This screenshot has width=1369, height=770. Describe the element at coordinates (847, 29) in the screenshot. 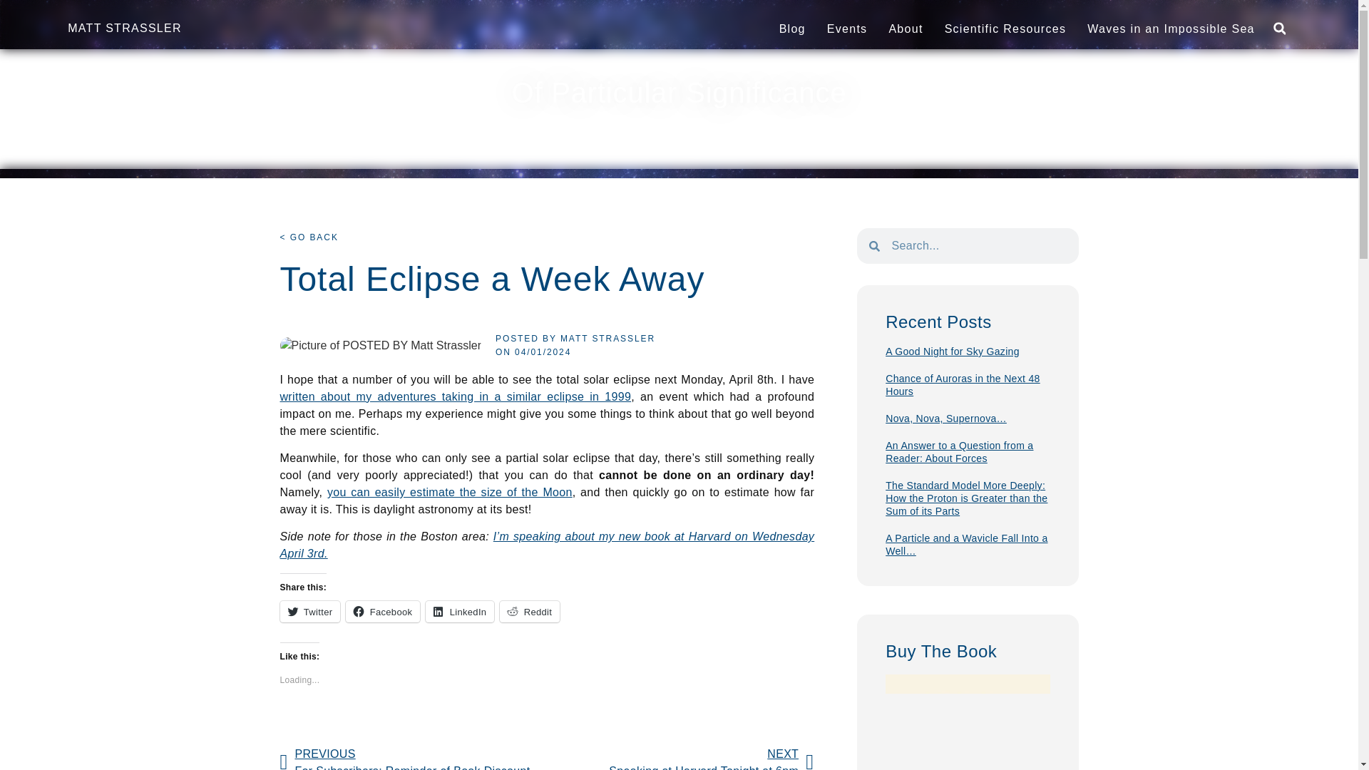

I see `Events` at that location.